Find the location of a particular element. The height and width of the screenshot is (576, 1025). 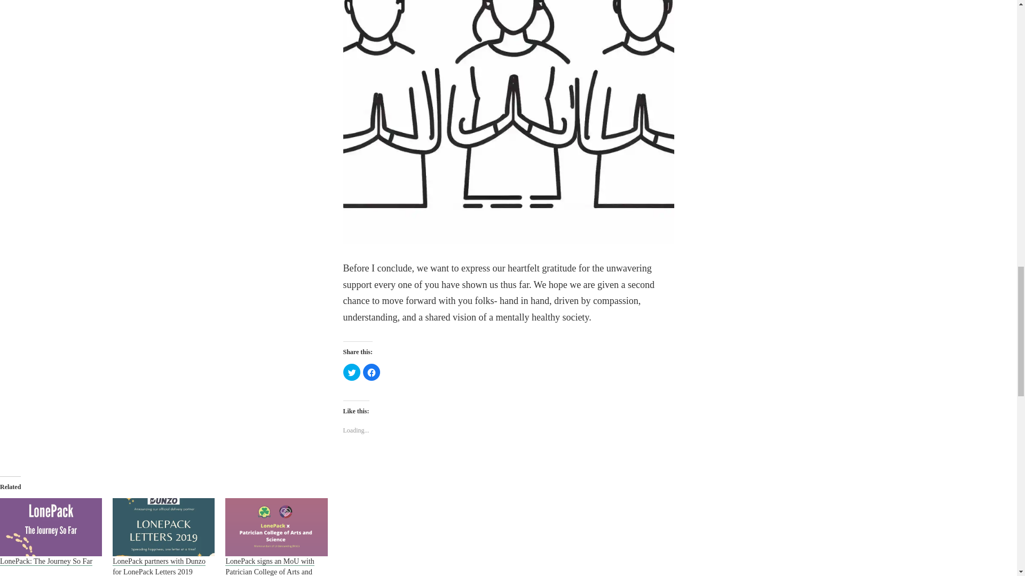

LonePack: The Journey So Far is located at coordinates (51, 527).